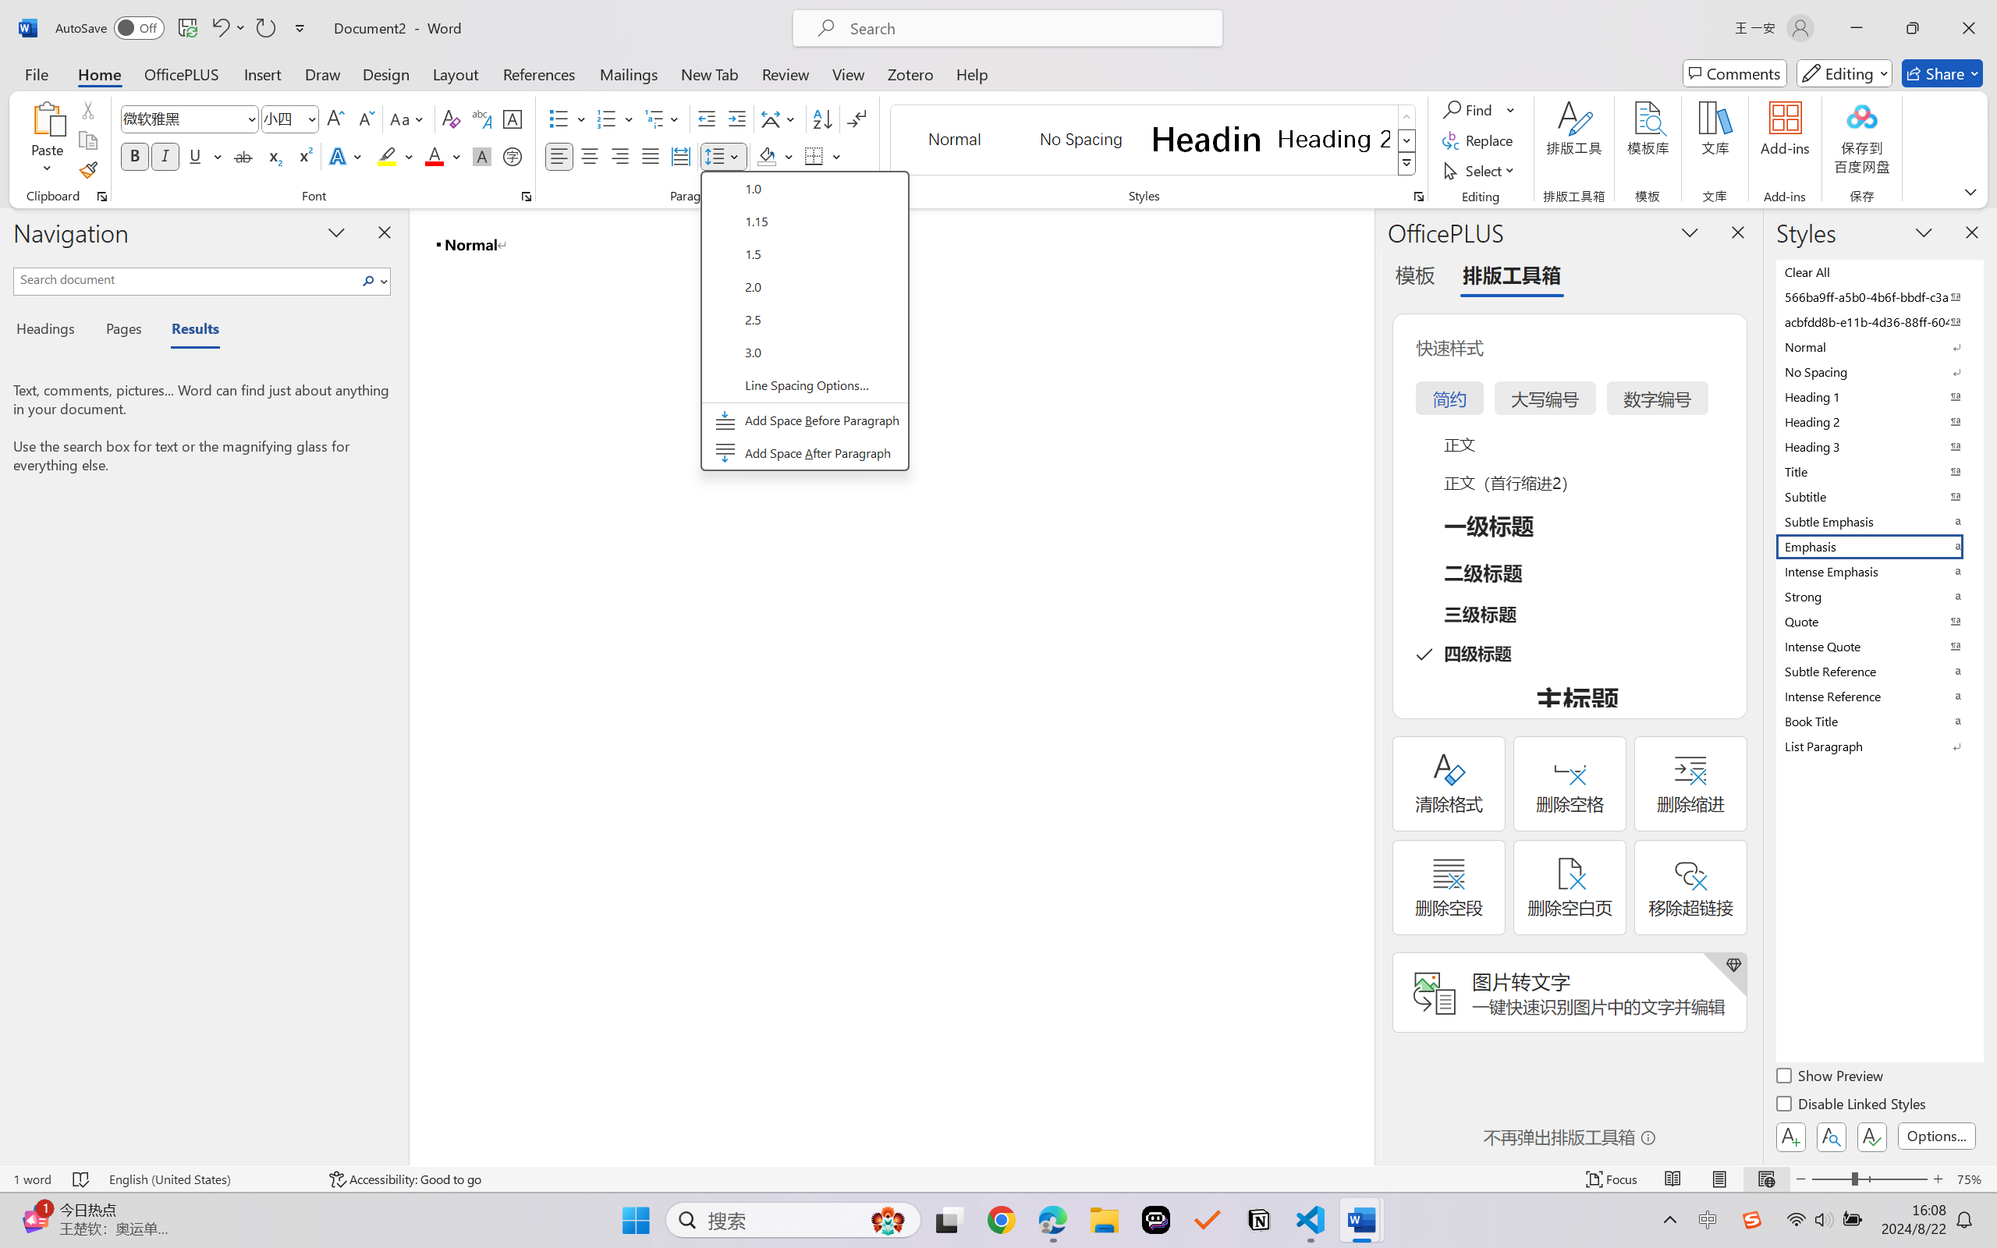 This screenshot has height=1248, width=1997. Describe the element at coordinates (219, 28) in the screenshot. I see `Undo Style` at that location.